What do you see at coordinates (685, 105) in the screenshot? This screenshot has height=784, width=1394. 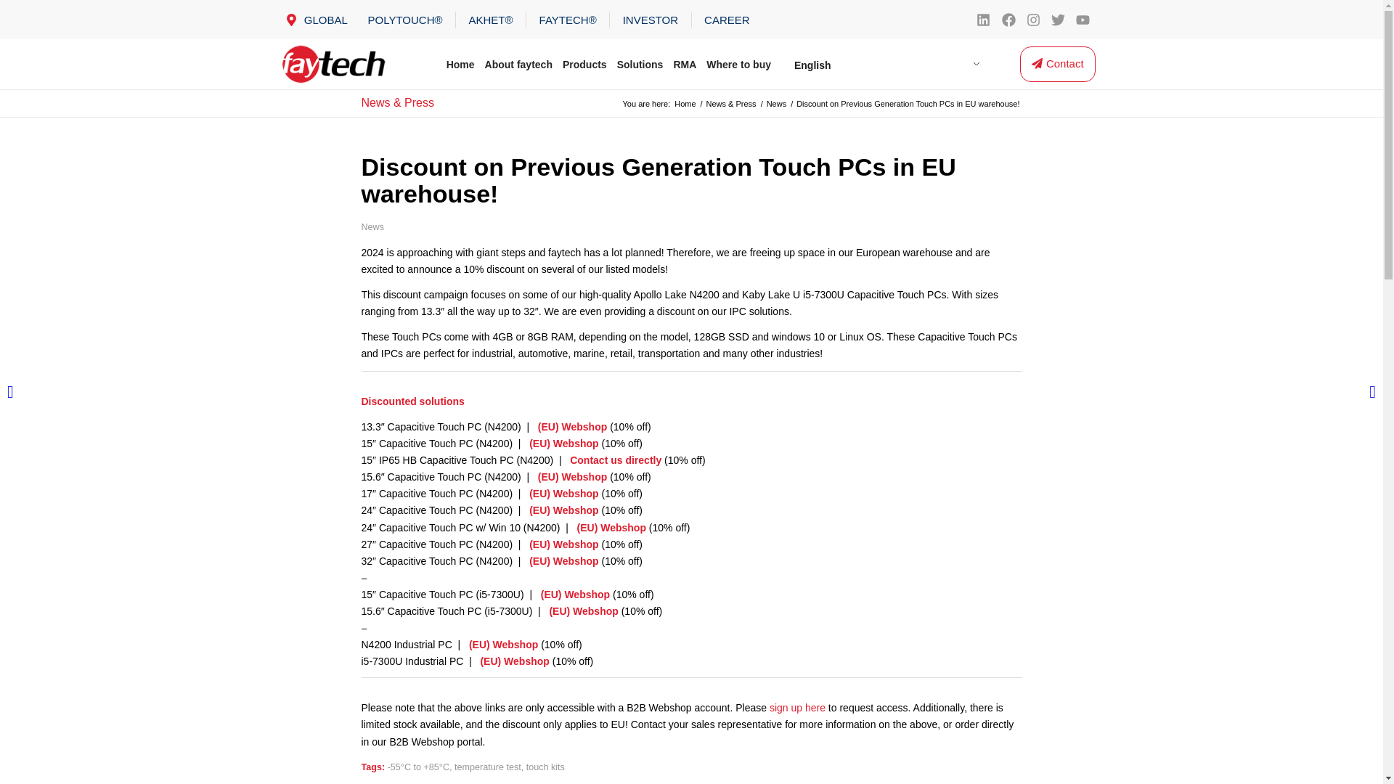 I see `faytech AG` at bounding box center [685, 105].